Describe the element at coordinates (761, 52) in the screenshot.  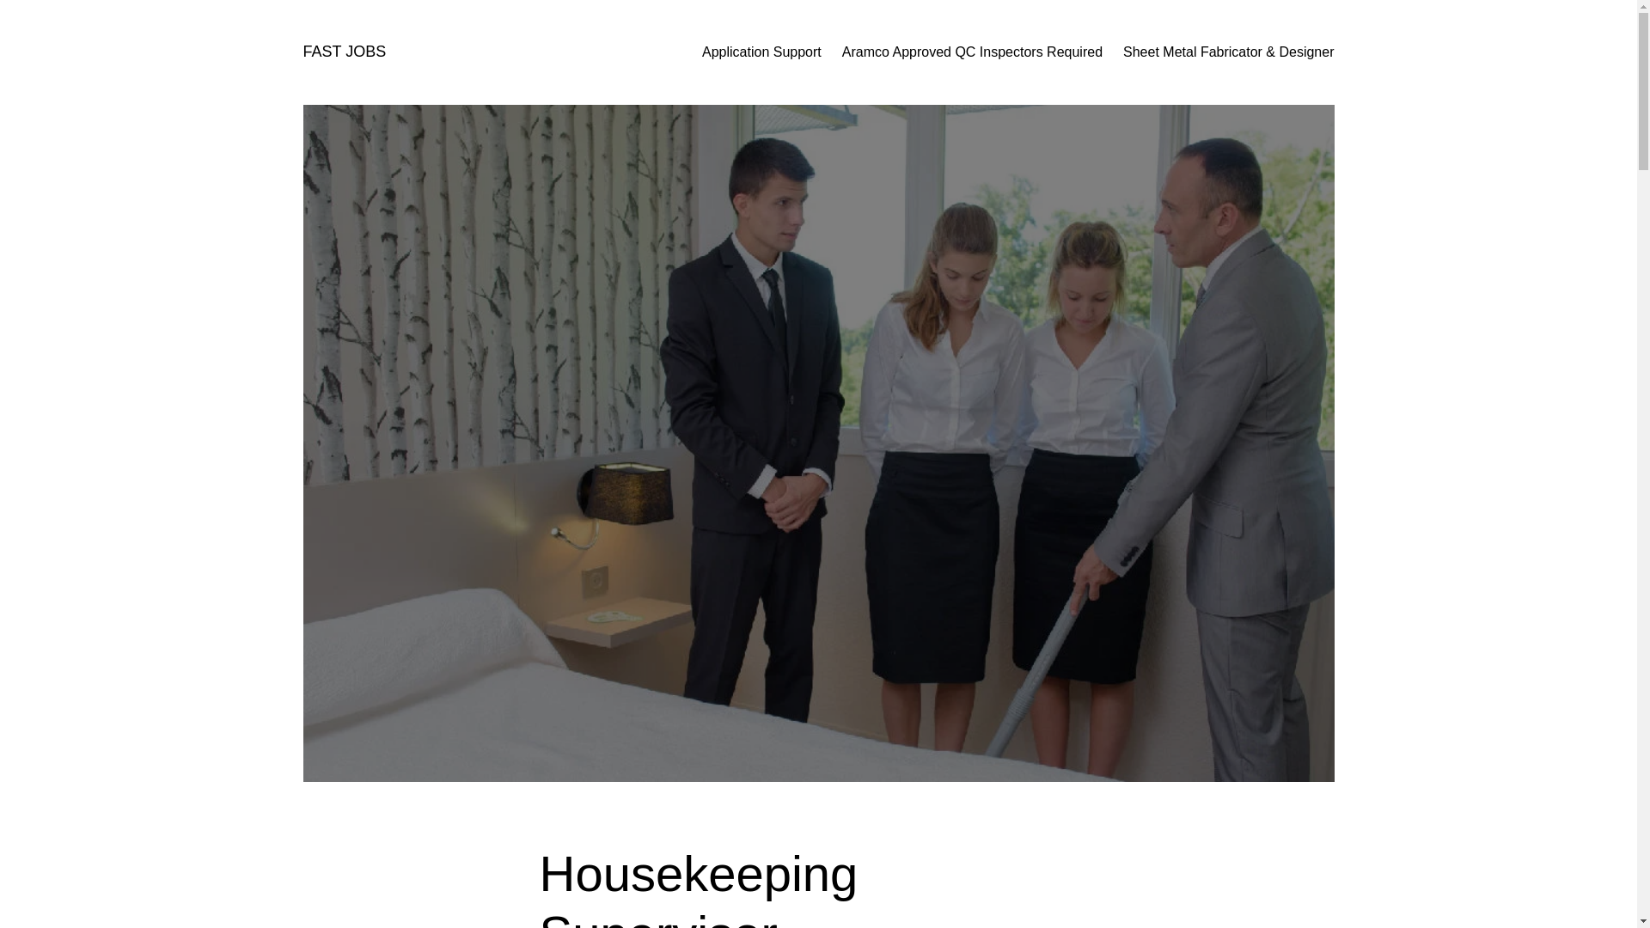
I see `Application Support` at that location.